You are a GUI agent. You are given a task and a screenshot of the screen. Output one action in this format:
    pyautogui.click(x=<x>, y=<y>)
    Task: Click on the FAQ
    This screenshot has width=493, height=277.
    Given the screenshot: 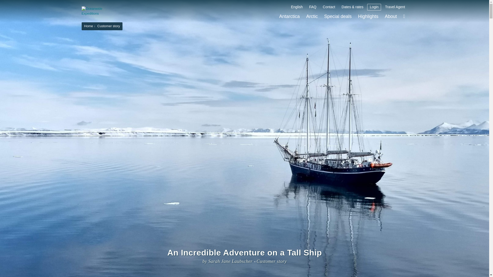 What is the action you would take?
    pyautogui.click(x=313, y=7)
    